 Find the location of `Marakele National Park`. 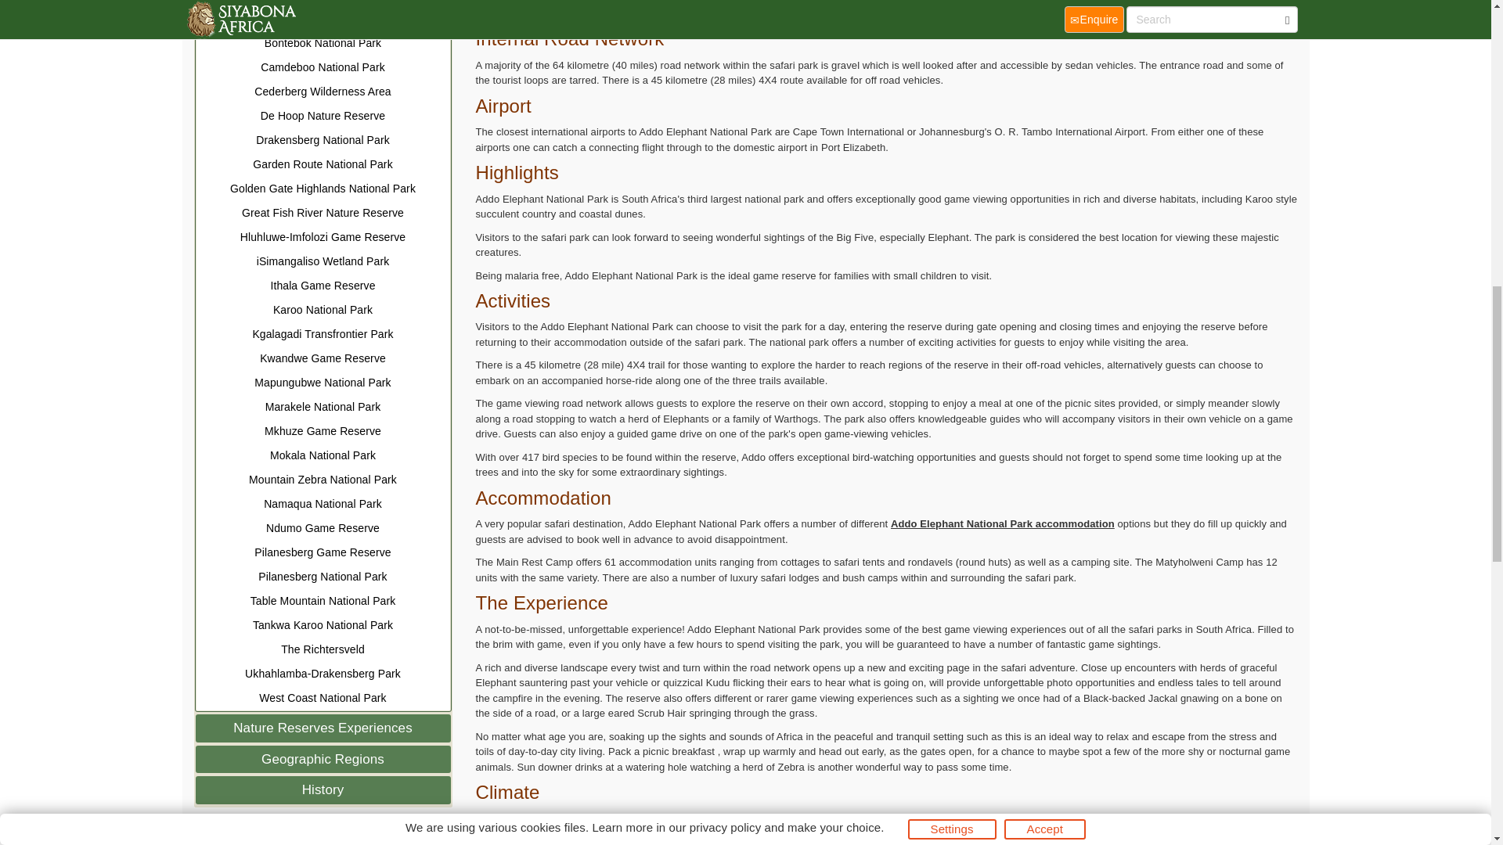

Marakele National Park is located at coordinates (323, 407).